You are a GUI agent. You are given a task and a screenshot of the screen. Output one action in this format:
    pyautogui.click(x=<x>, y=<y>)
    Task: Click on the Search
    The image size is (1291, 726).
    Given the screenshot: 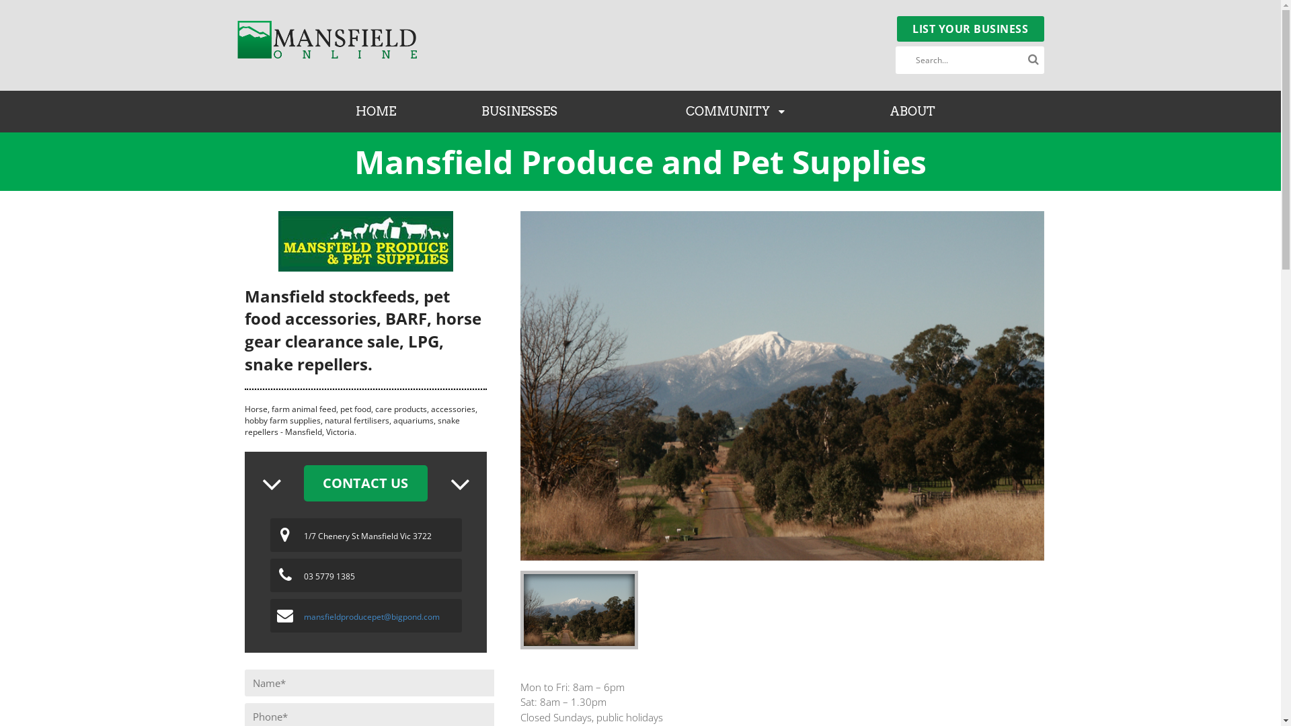 What is the action you would take?
    pyautogui.click(x=1034, y=59)
    